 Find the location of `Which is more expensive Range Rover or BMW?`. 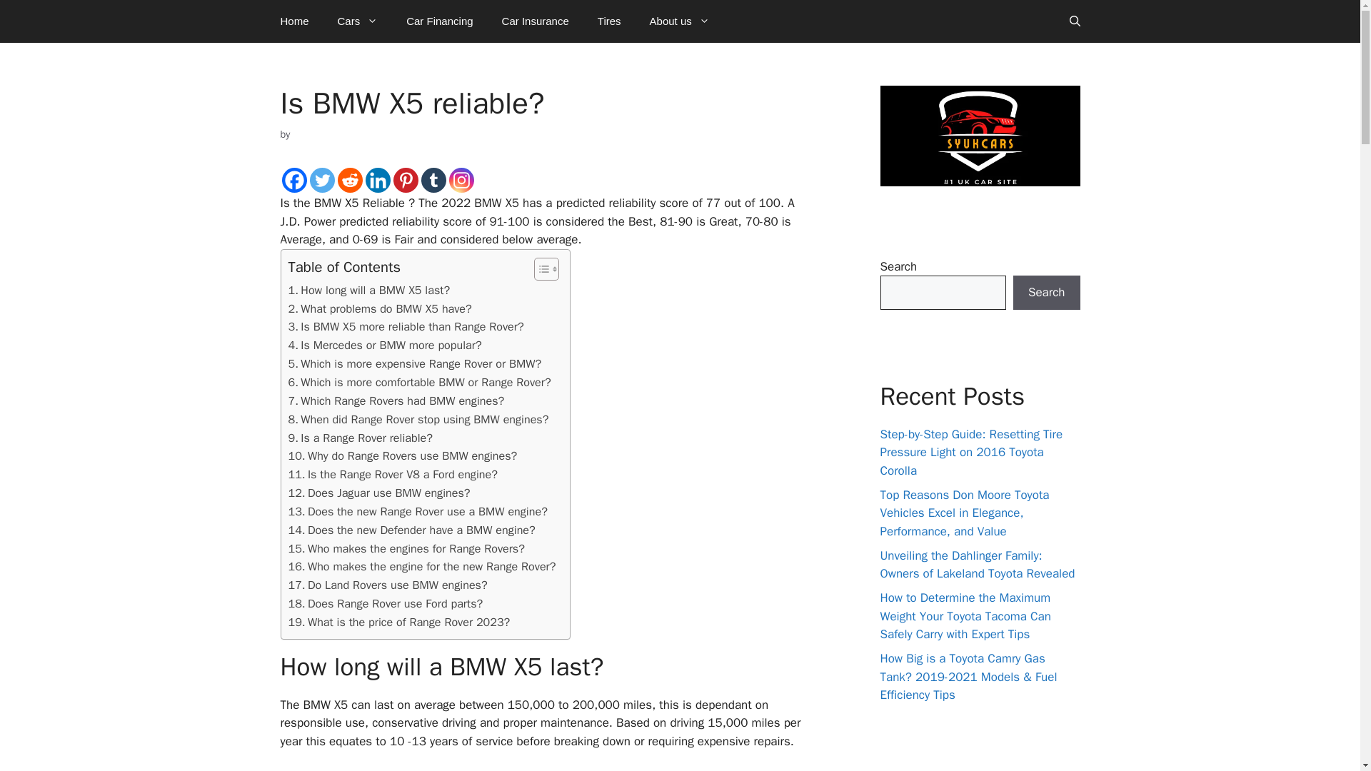

Which is more expensive Range Rover or BMW? is located at coordinates (414, 363).